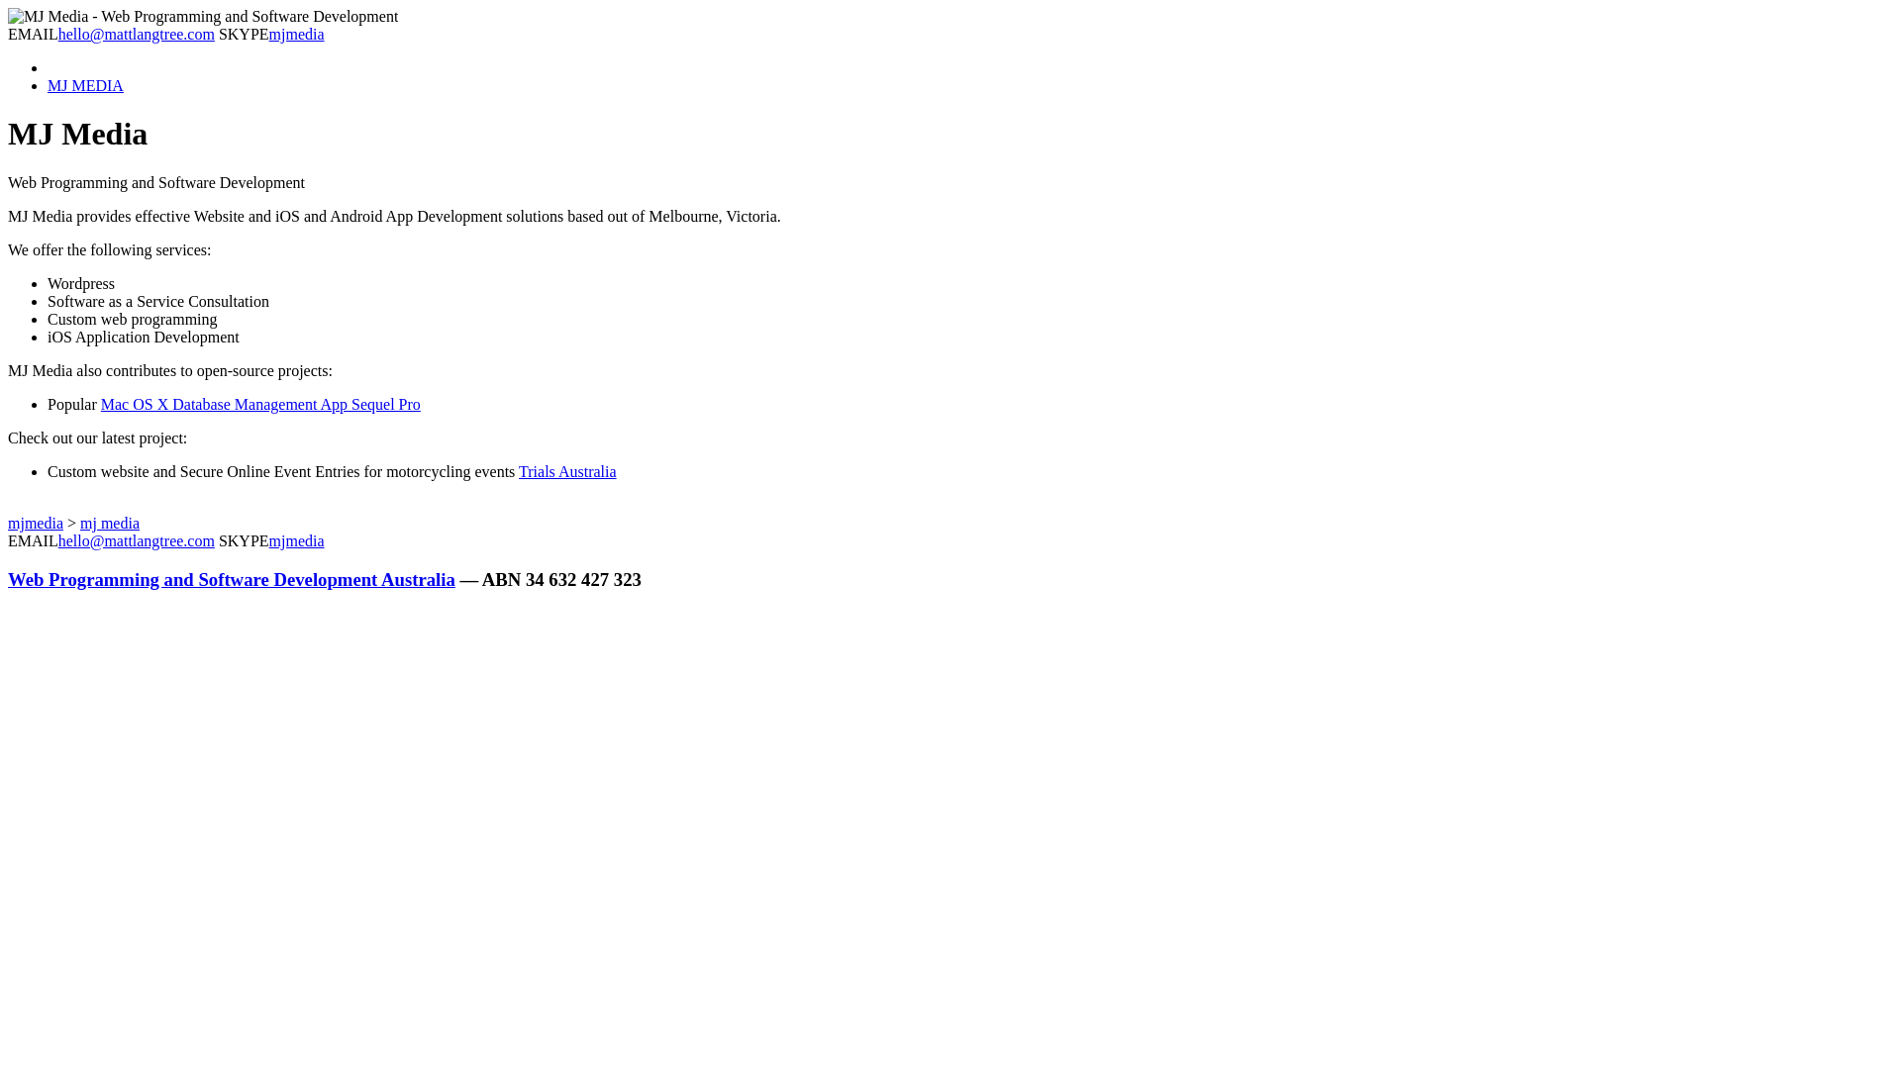 The height and width of the screenshot is (1069, 1901). What do you see at coordinates (85, 85) in the screenshot?
I see `MJ MEDIA` at bounding box center [85, 85].